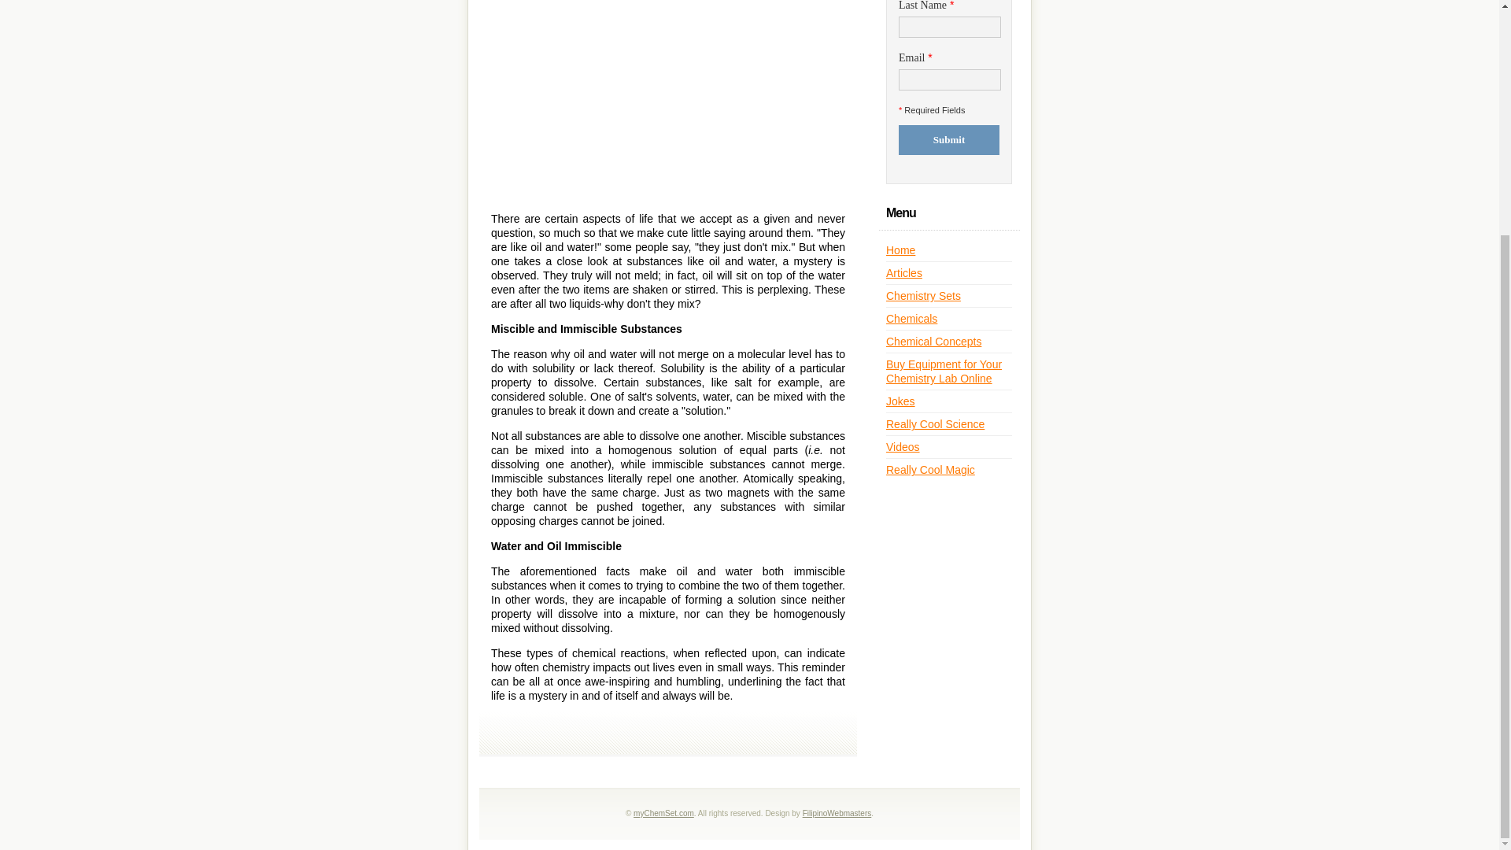 Image resolution: width=1511 pixels, height=850 pixels. I want to click on Jokes, so click(900, 401).